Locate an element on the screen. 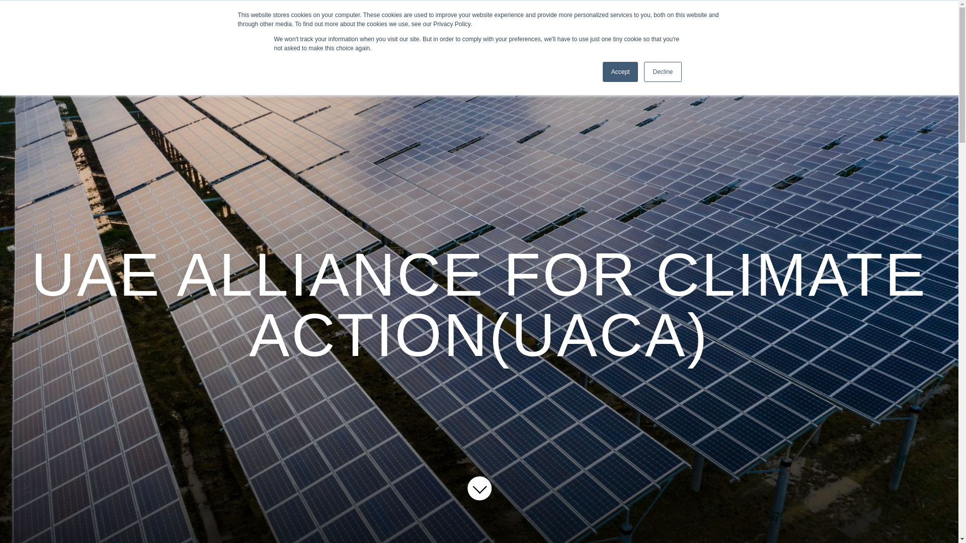 This screenshot has width=966, height=543. GET TO KNOW US is located at coordinates (186, 50).